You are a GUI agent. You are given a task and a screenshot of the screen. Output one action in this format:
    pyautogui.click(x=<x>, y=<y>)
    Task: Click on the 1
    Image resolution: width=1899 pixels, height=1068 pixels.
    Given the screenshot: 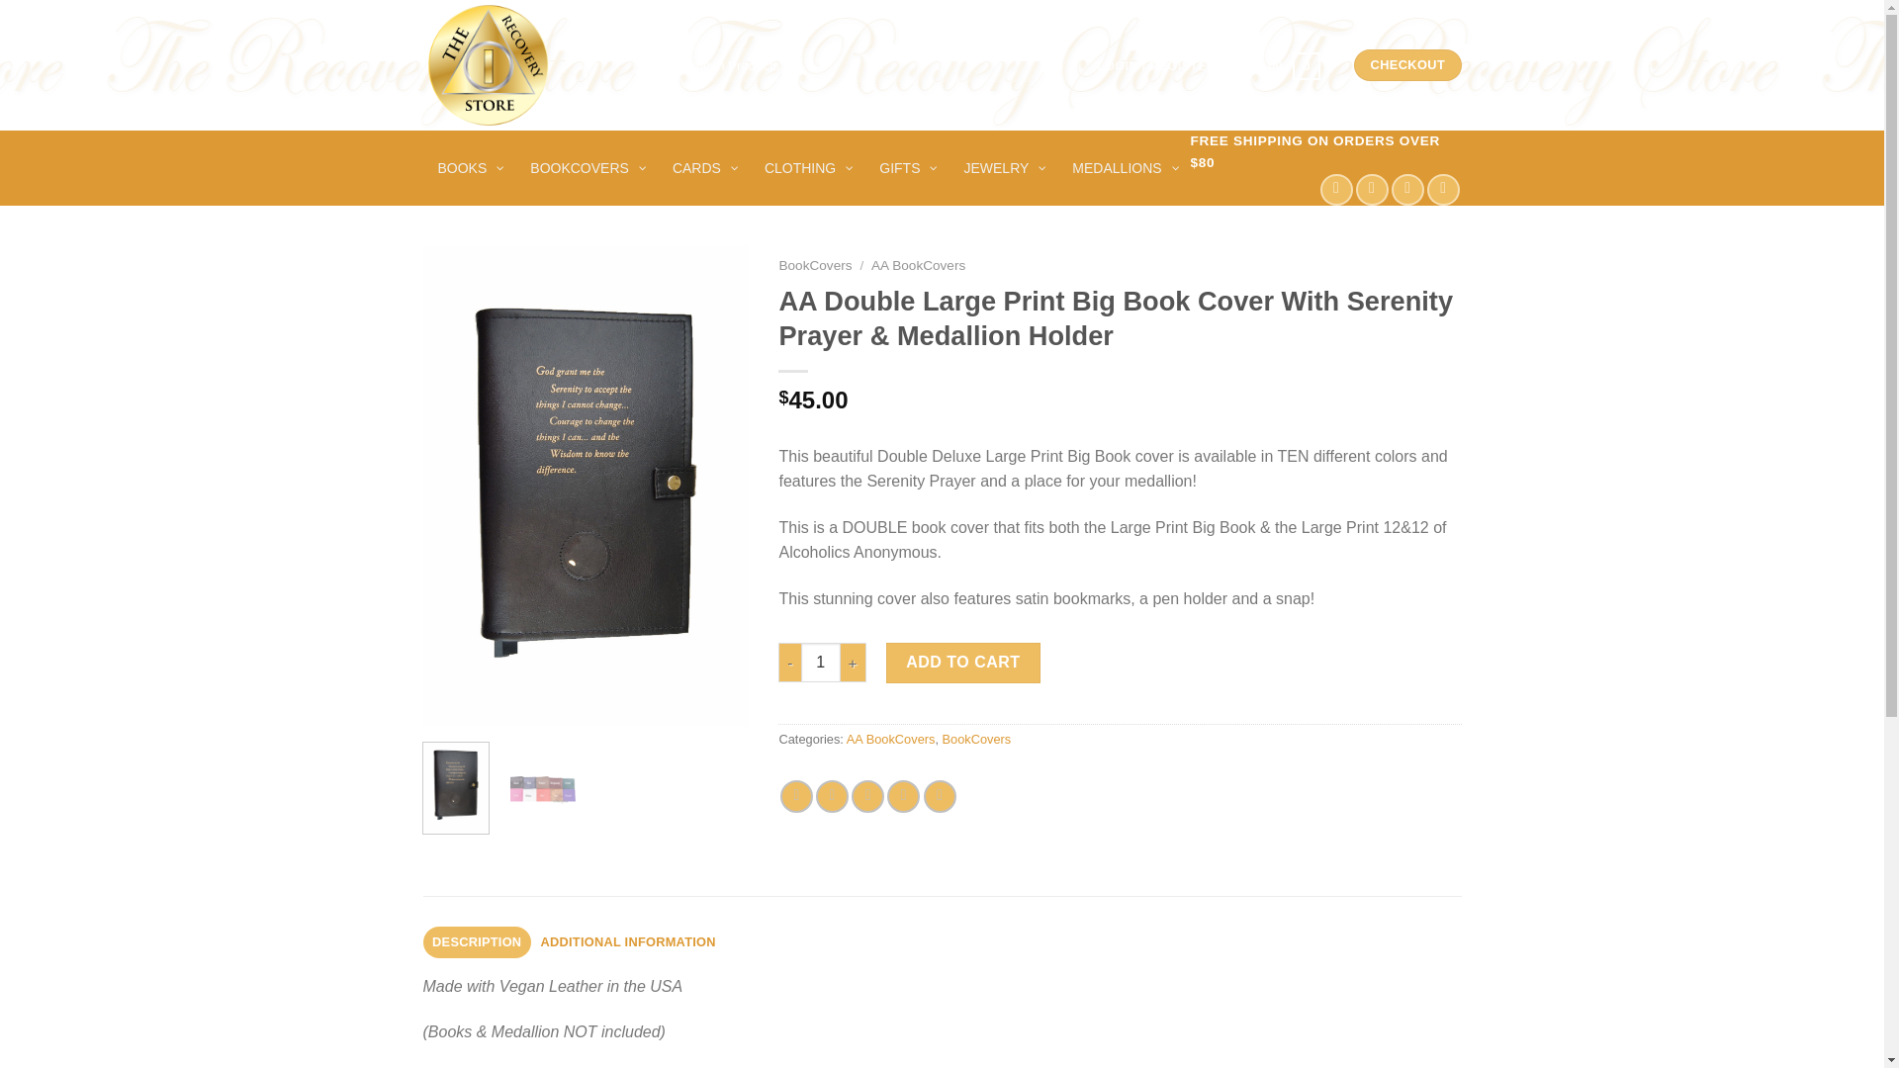 What is the action you would take?
    pyautogui.click(x=821, y=663)
    